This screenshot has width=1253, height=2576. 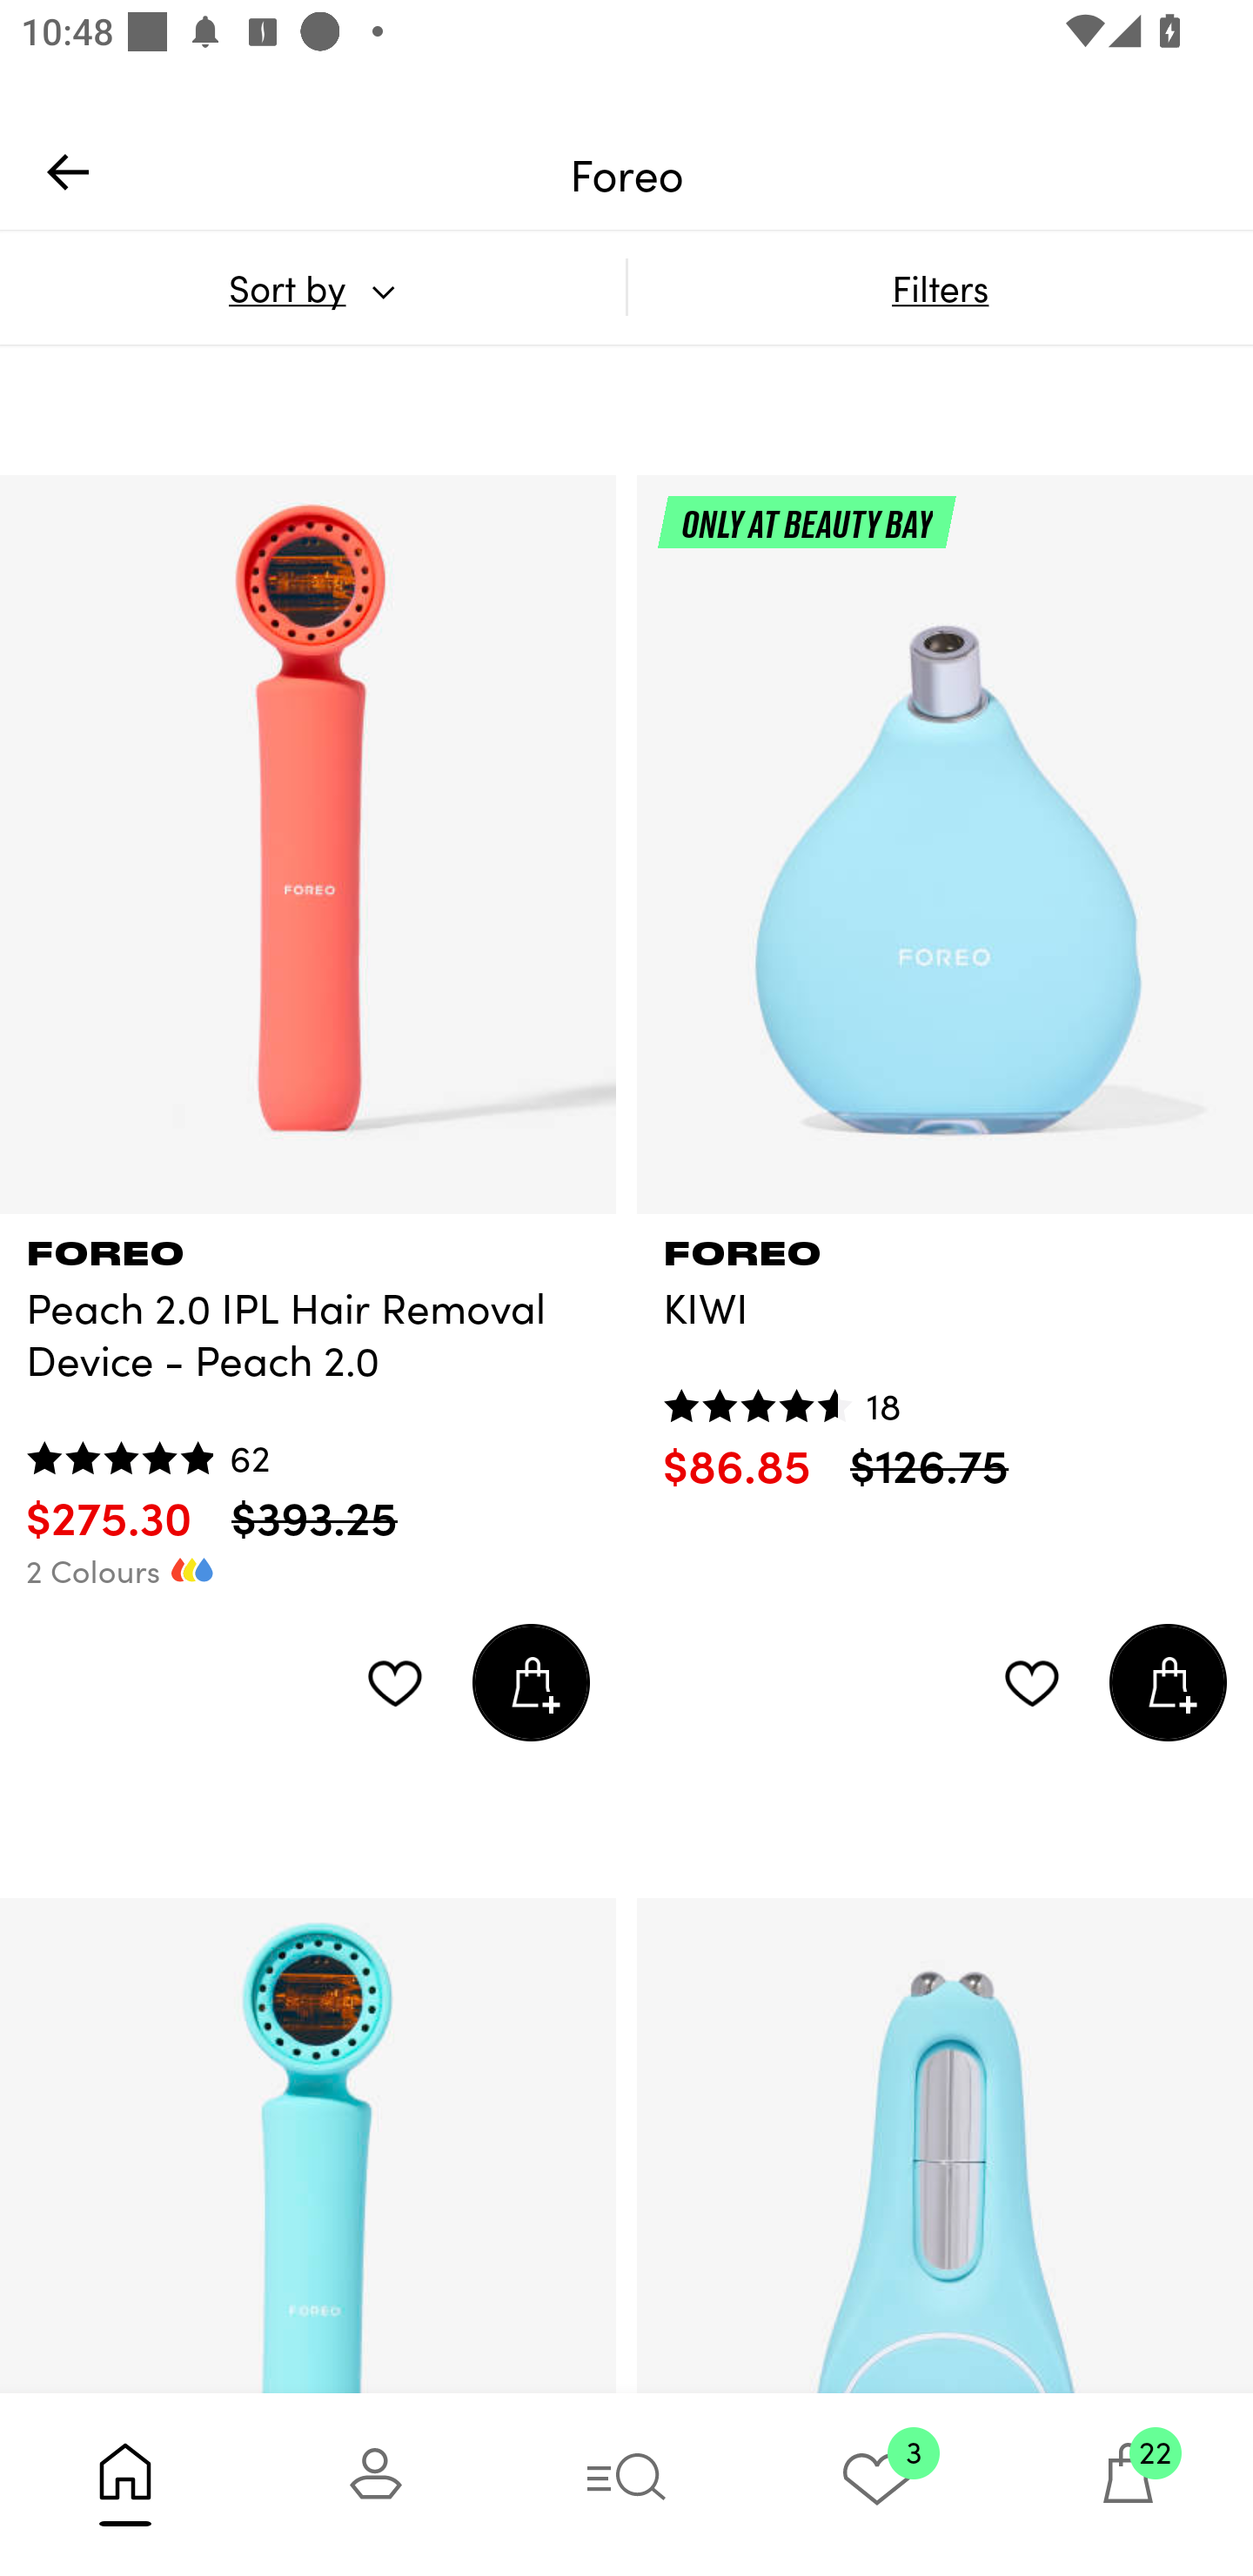 I want to click on Sort by, so click(x=312, y=287).